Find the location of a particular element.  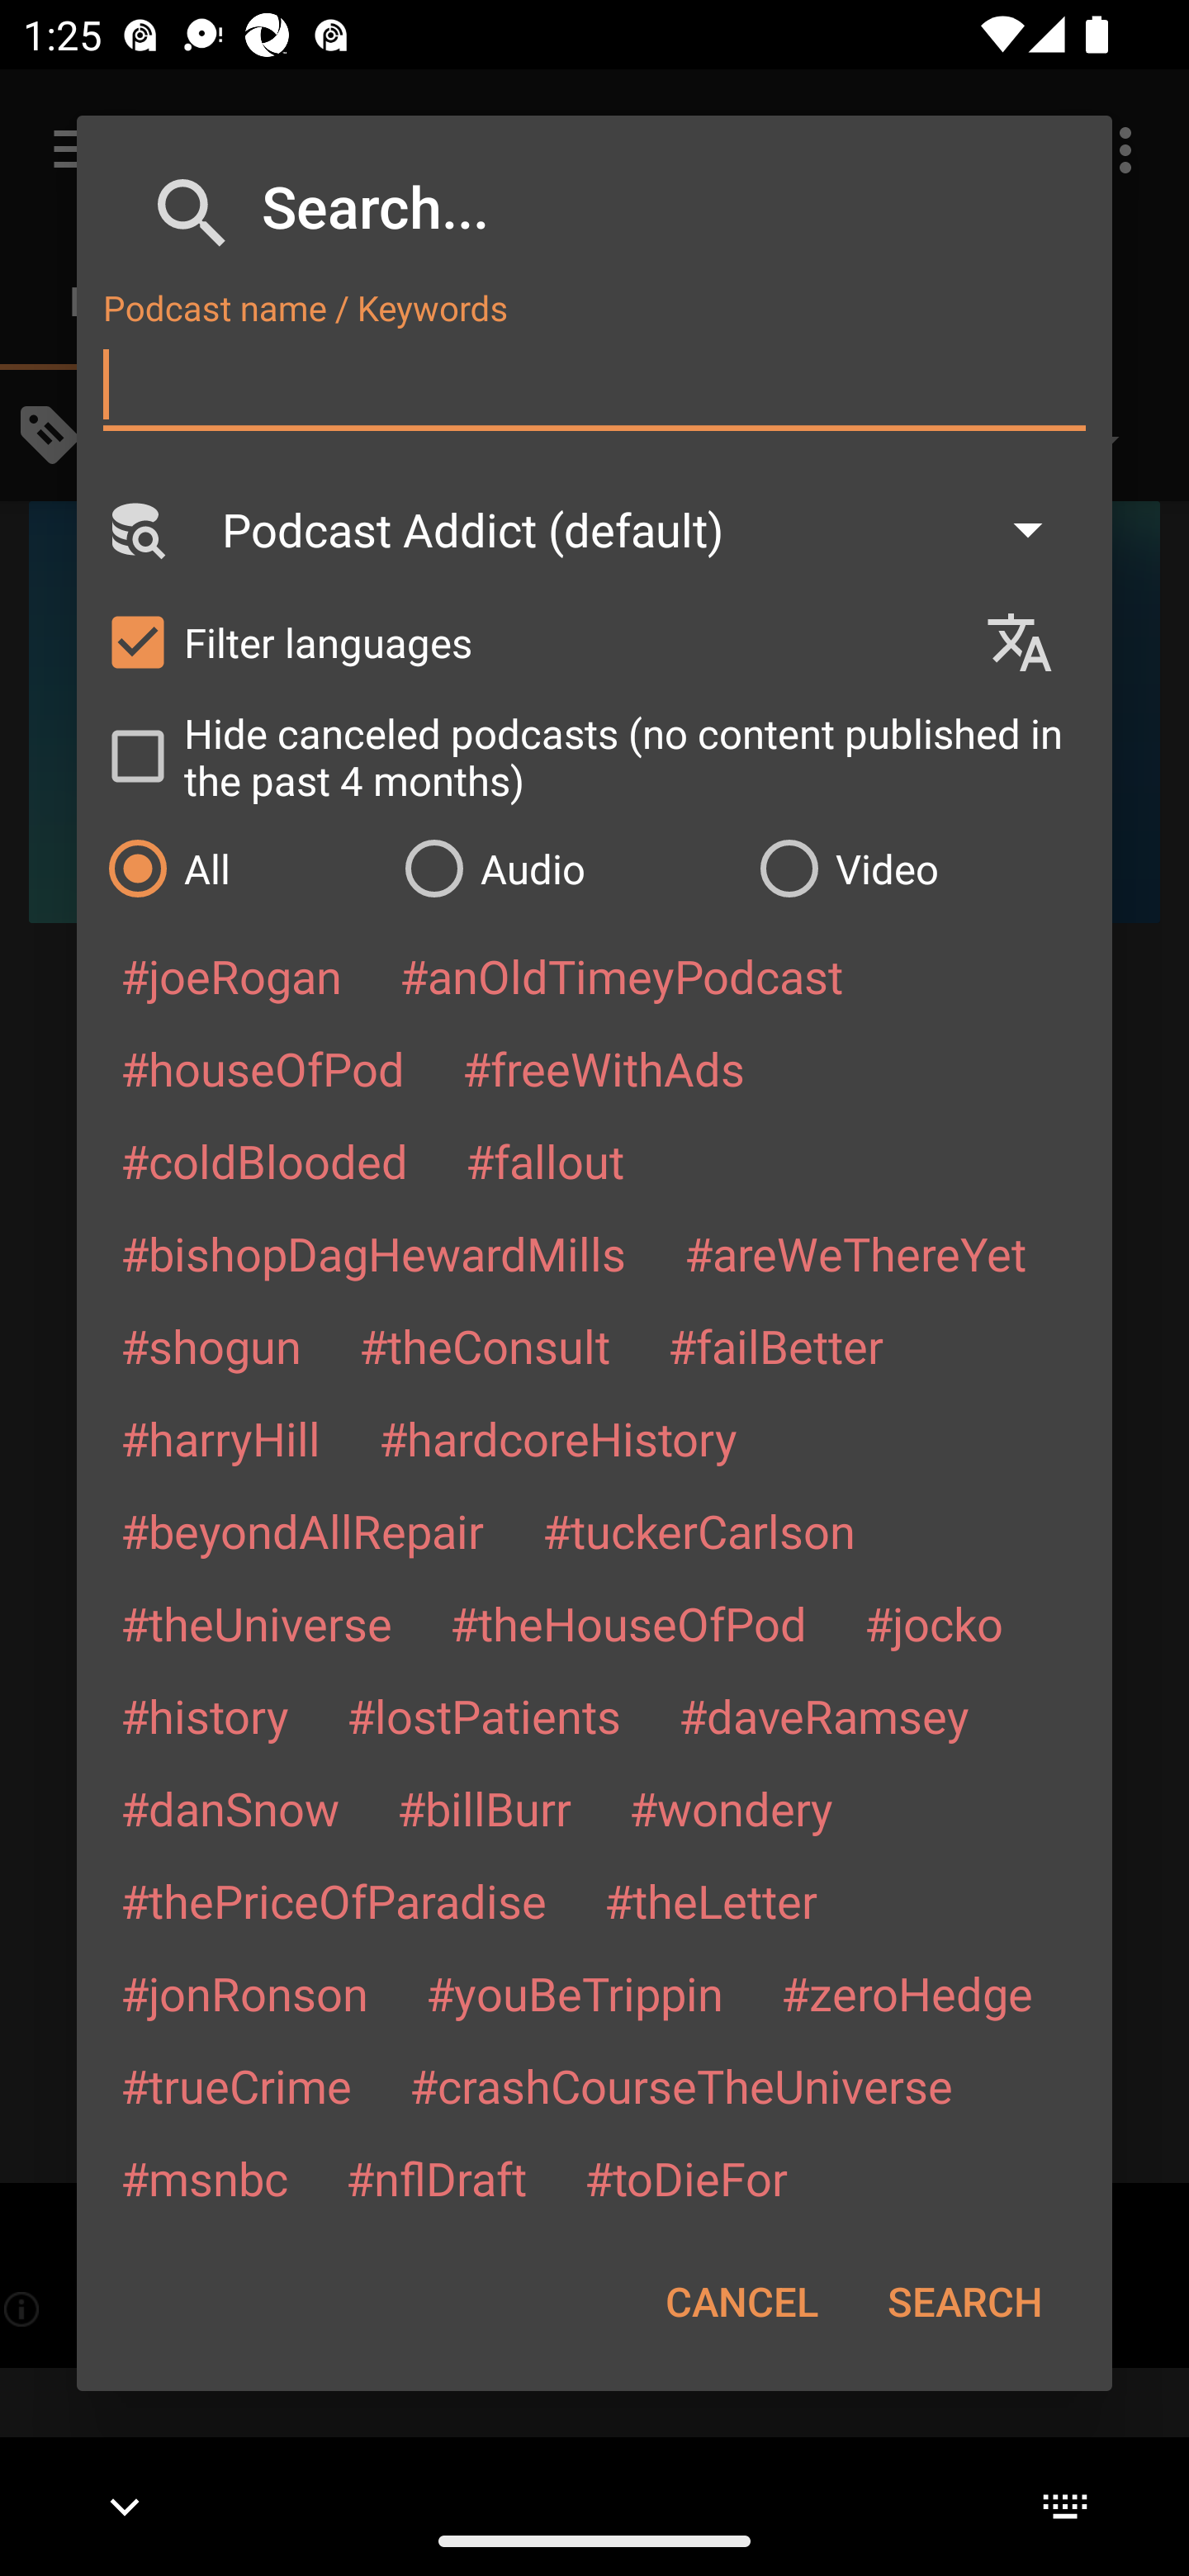

#theHouseOfPod is located at coordinates (628, 1623).